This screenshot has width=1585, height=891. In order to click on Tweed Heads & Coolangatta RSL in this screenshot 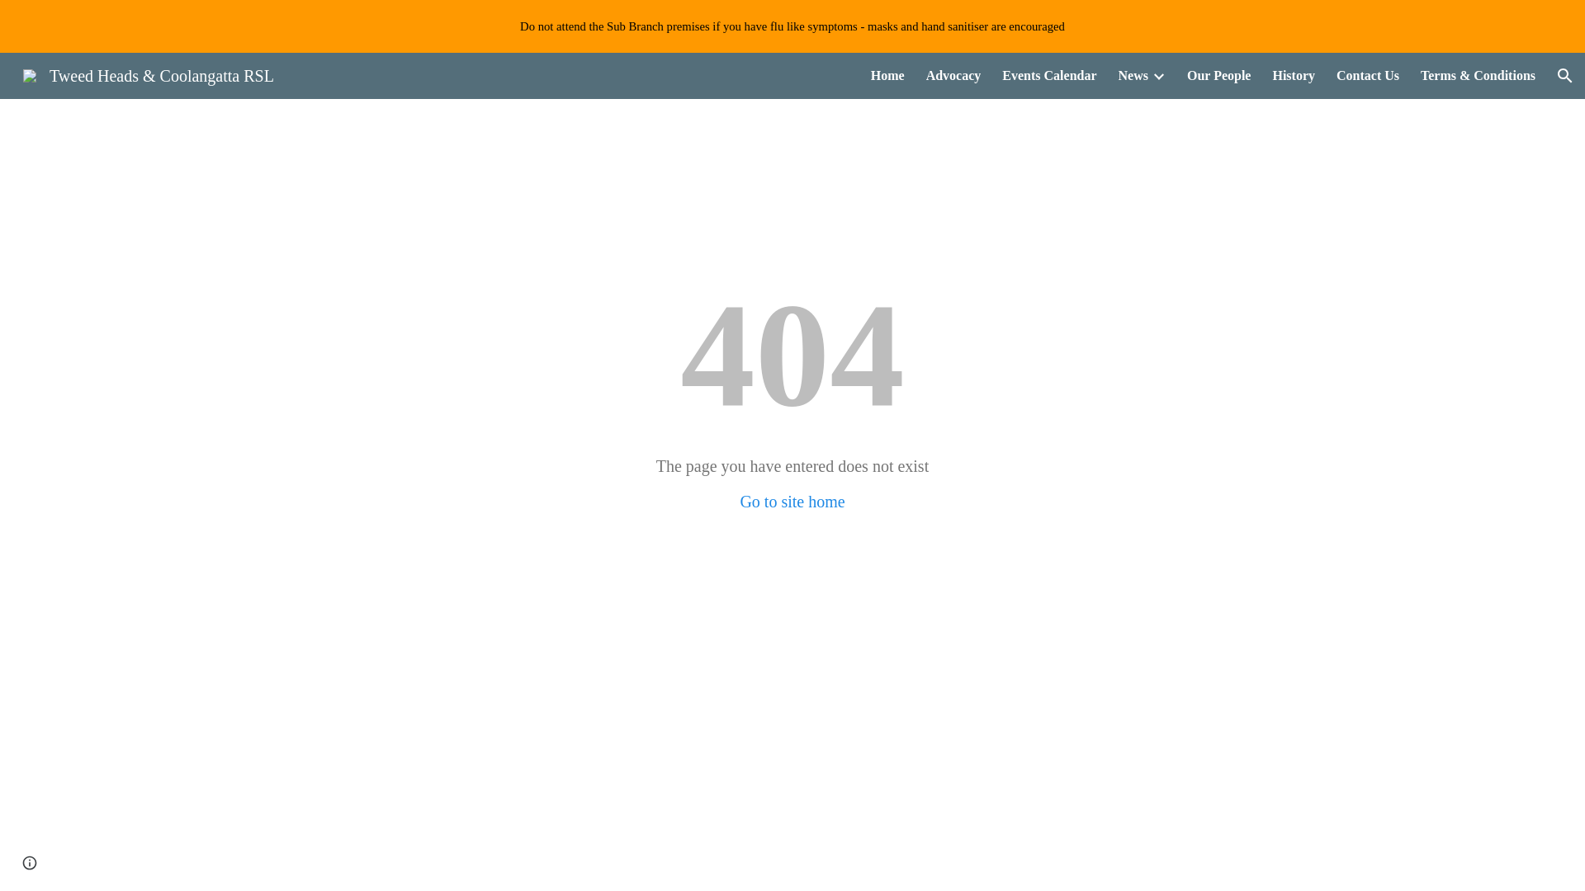, I will do `click(149, 74)`.